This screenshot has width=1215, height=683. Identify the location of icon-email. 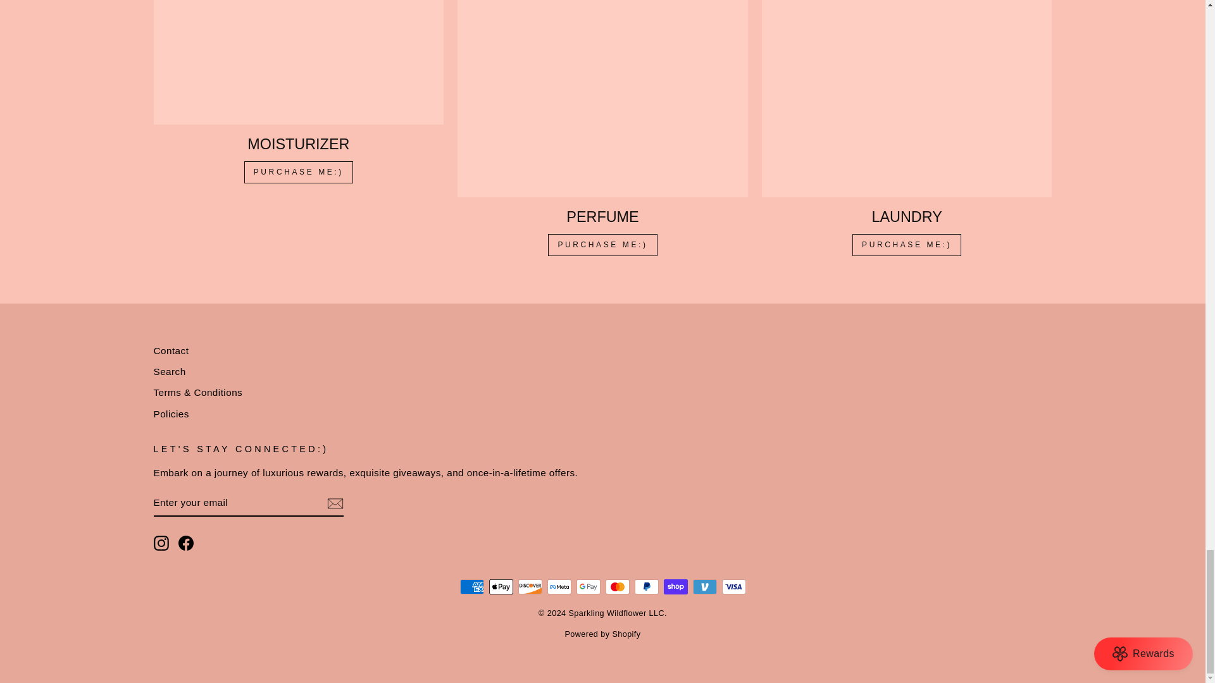
(334, 503).